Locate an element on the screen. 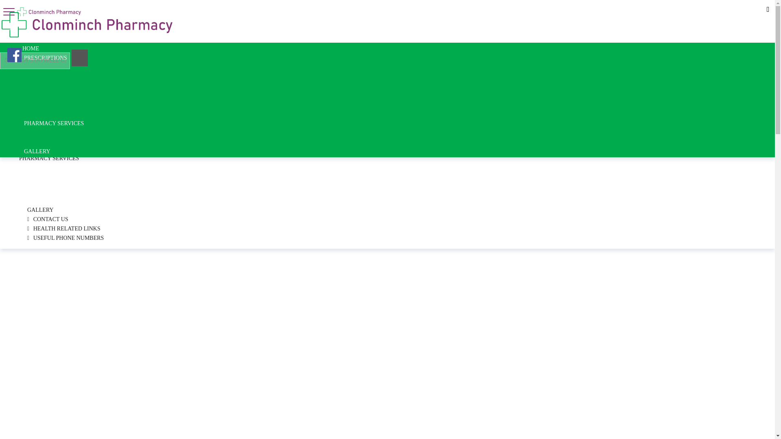 The width and height of the screenshot is (781, 439). PRESCRIPTIONS is located at coordinates (41, 64).